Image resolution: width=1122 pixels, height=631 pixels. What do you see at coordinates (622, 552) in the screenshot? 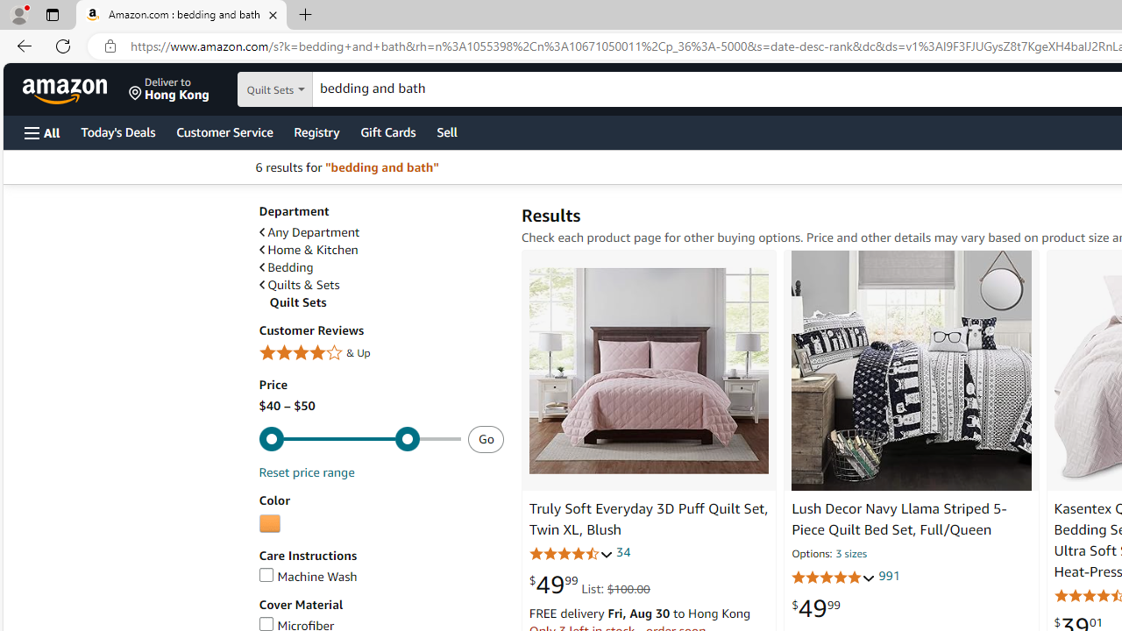
I see `34` at bounding box center [622, 552].